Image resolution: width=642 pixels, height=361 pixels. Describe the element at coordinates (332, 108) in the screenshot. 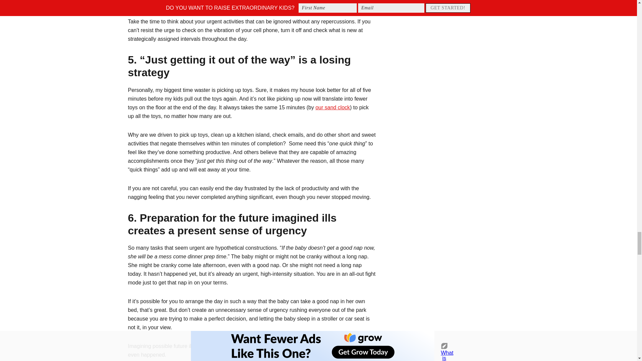

I see `our sand clock` at that location.